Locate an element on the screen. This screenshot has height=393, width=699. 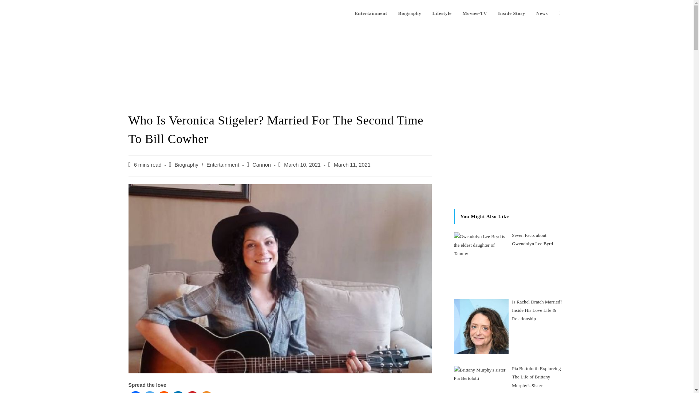
Biography is located at coordinates (186, 164).